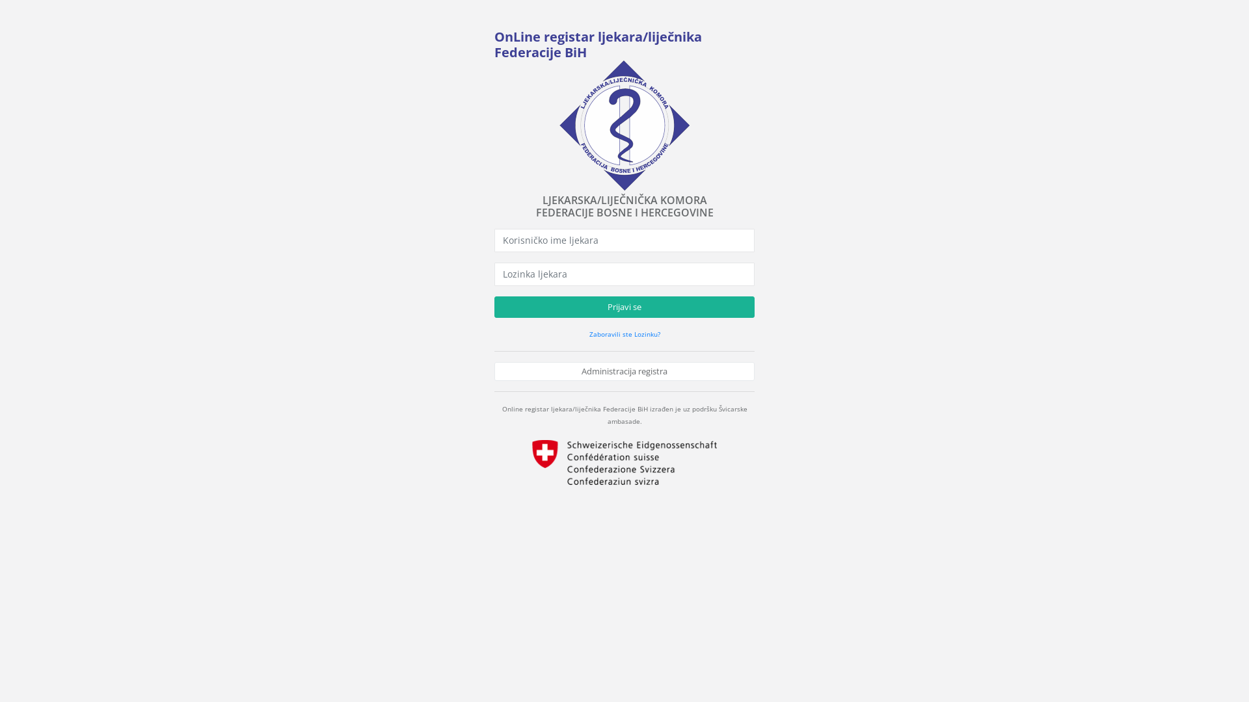 Image resolution: width=1249 pixels, height=702 pixels. Describe the element at coordinates (624, 372) in the screenshot. I see `Administracija registra` at that location.